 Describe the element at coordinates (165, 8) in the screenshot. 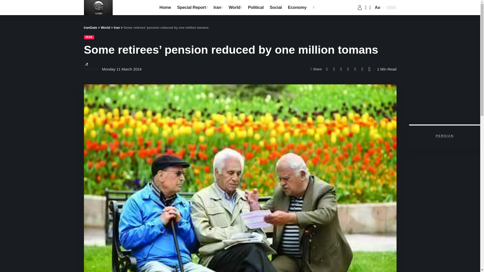

I see `Home` at that location.